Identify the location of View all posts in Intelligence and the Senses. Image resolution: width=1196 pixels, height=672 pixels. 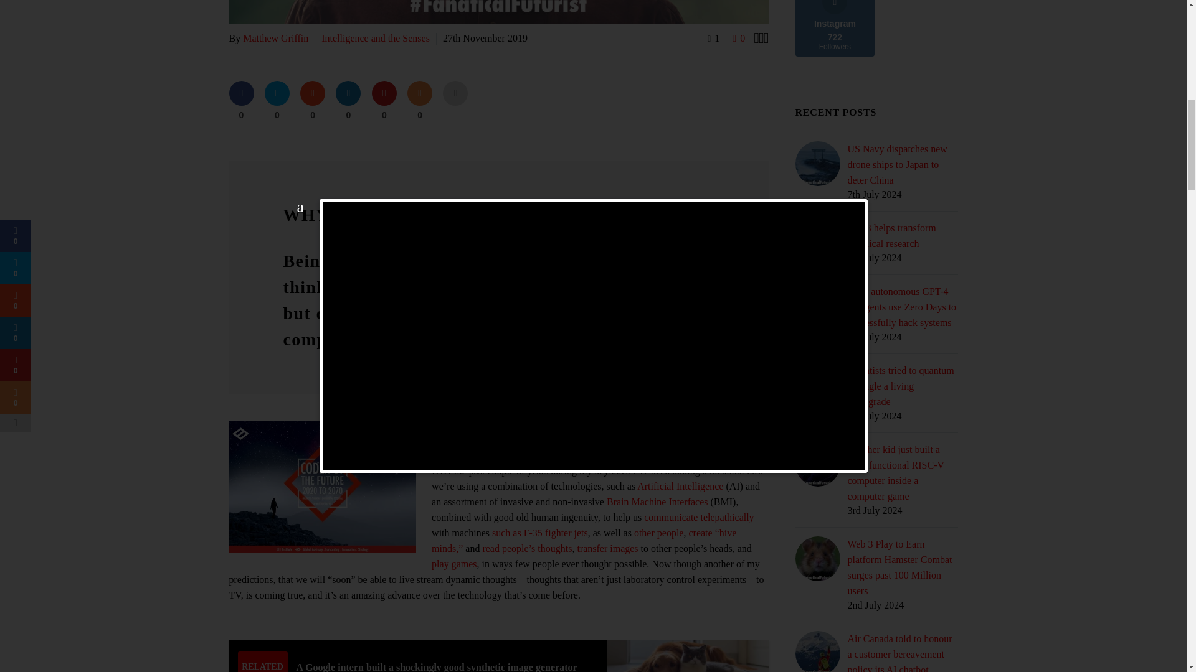
(375, 38).